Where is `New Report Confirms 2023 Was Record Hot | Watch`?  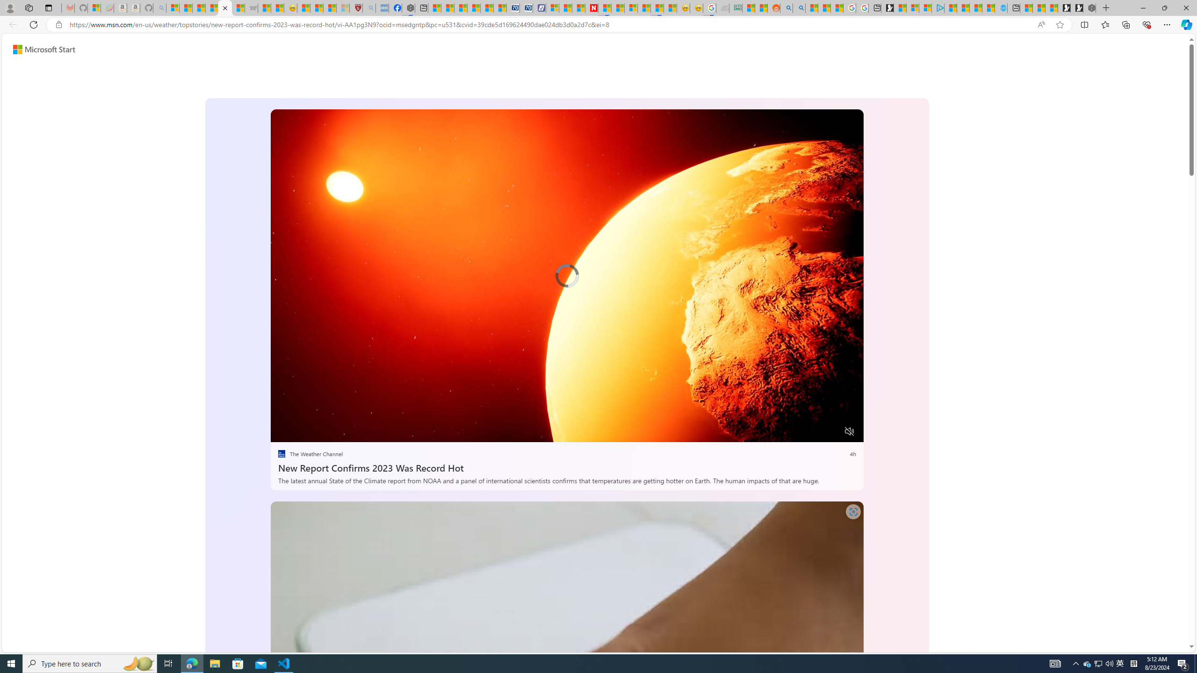 New Report Confirms 2023 Was Record Hot | Watch is located at coordinates (225, 8).